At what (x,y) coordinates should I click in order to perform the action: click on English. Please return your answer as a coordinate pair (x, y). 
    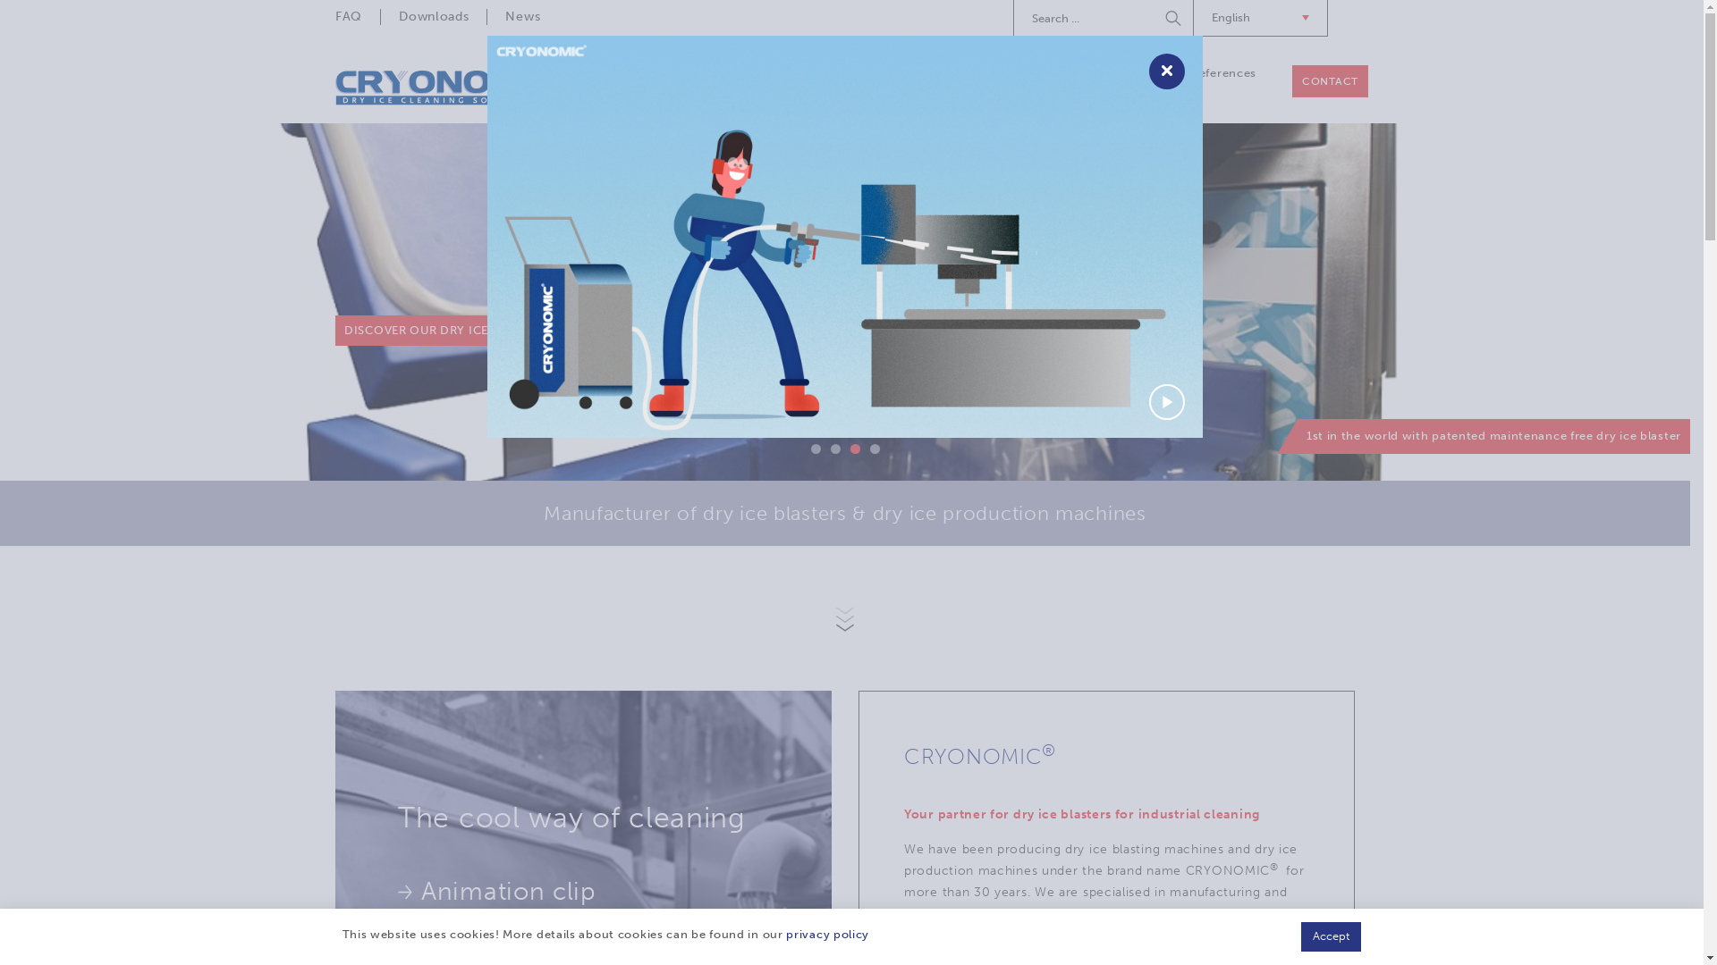
    Looking at the image, I should click on (1261, 18).